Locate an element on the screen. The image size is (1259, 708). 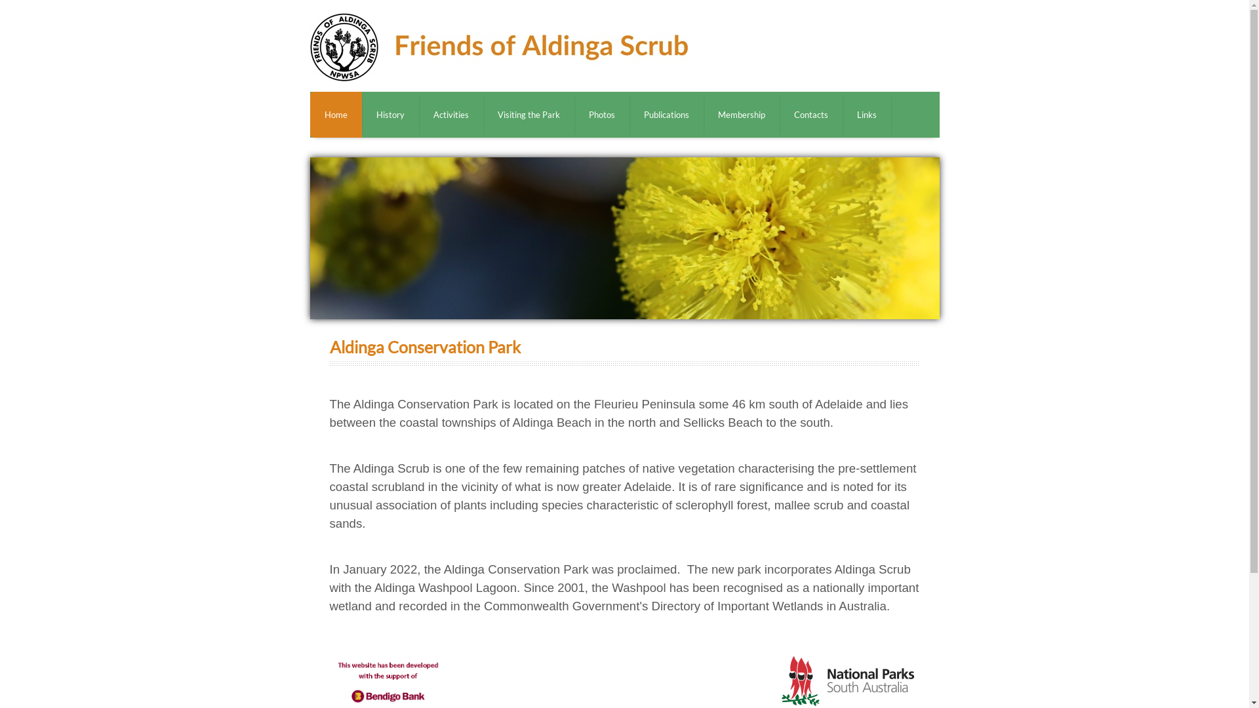
Publications is located at coordinates (666, 115).